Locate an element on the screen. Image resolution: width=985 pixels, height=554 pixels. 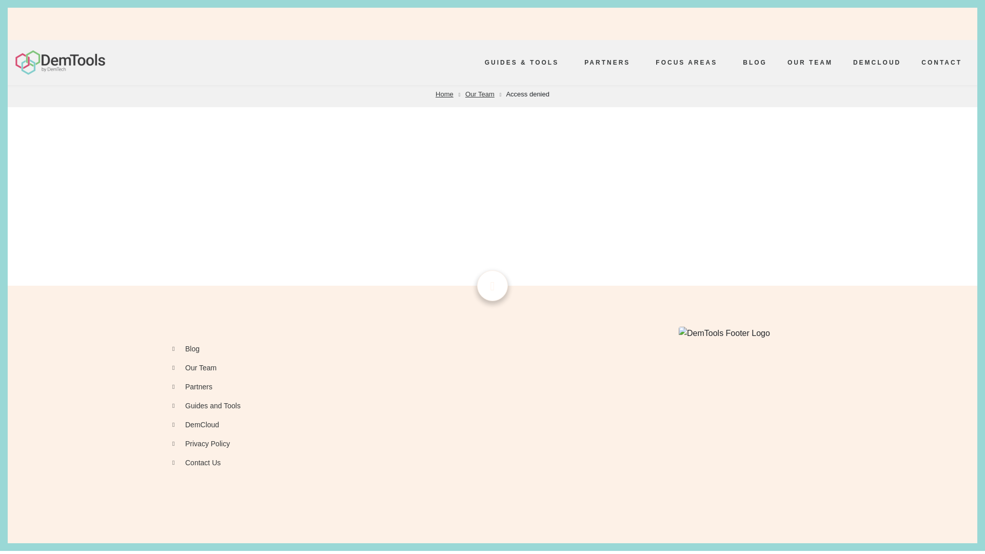
DEMCLOUD is located at coordinates (877, 63).